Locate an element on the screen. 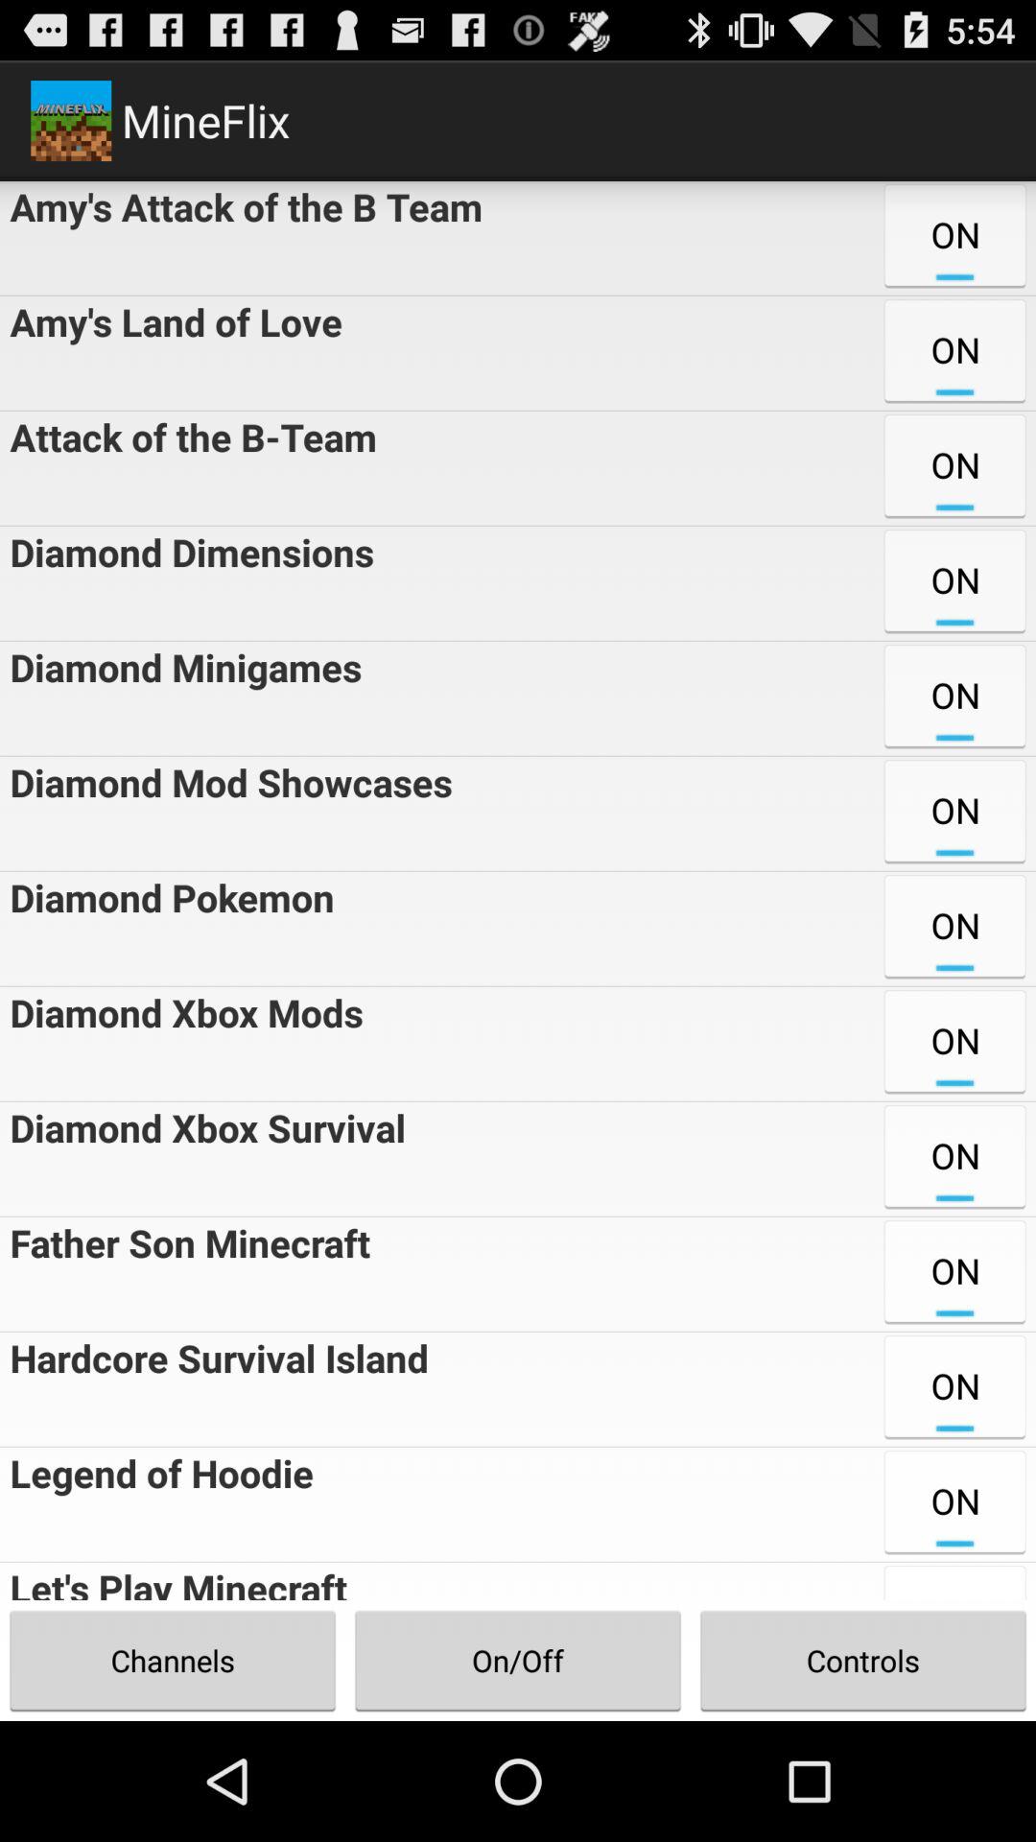 Image resolution: width=1036 pixels, height=1842 pixels. turn on item above let s play item is located at coordinates (156, 1504).